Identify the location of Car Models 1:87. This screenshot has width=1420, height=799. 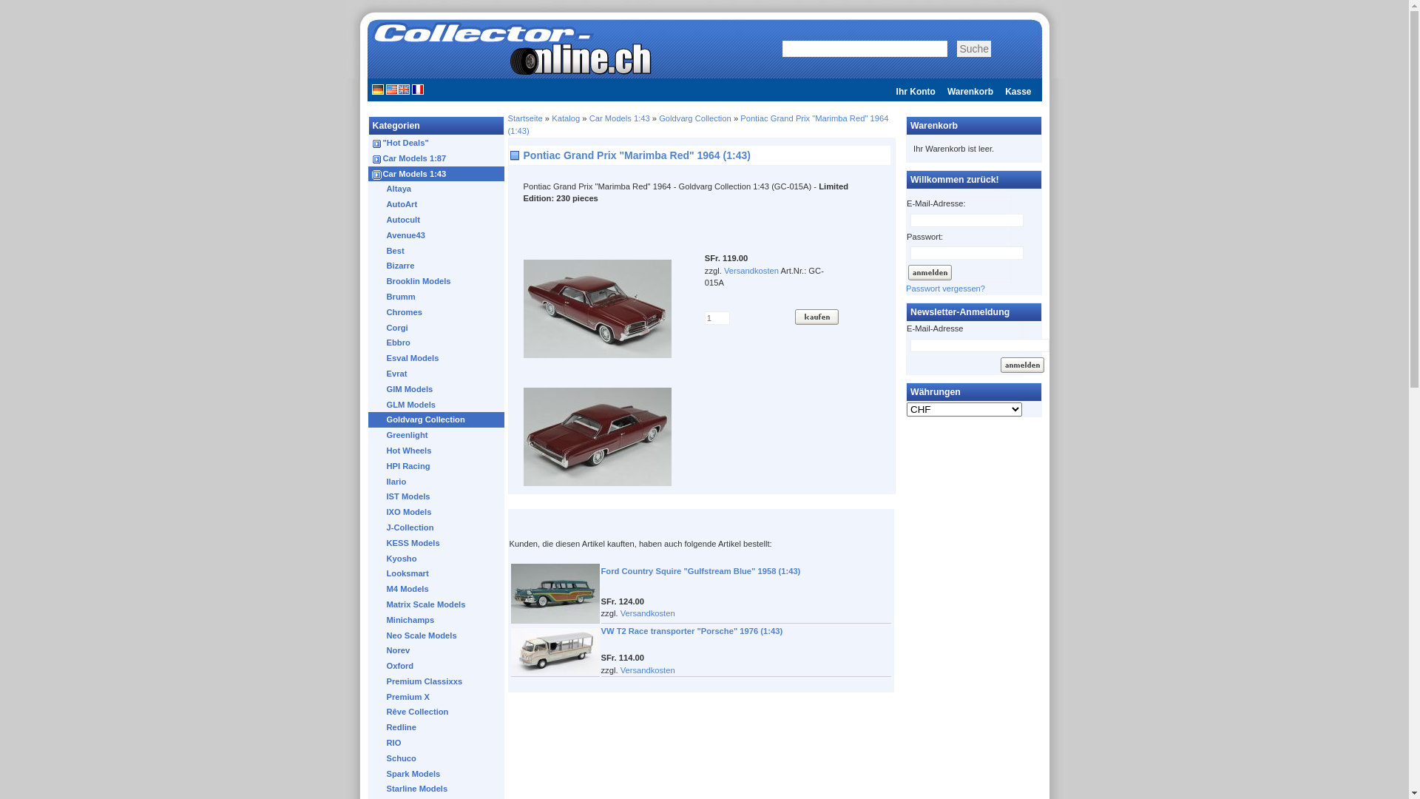
(441, 158).